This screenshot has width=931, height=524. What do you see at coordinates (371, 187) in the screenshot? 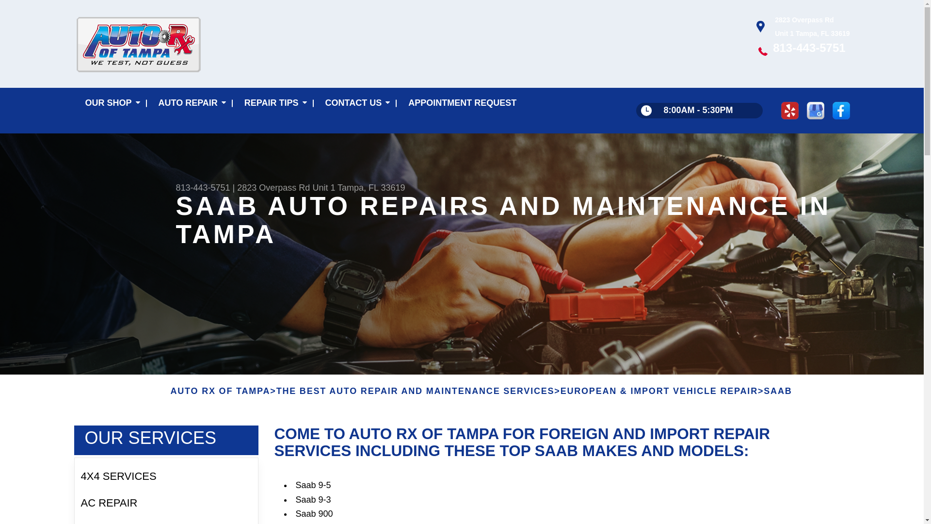
I see `Tampa, FL 33619` at bounding box center [371, 187].